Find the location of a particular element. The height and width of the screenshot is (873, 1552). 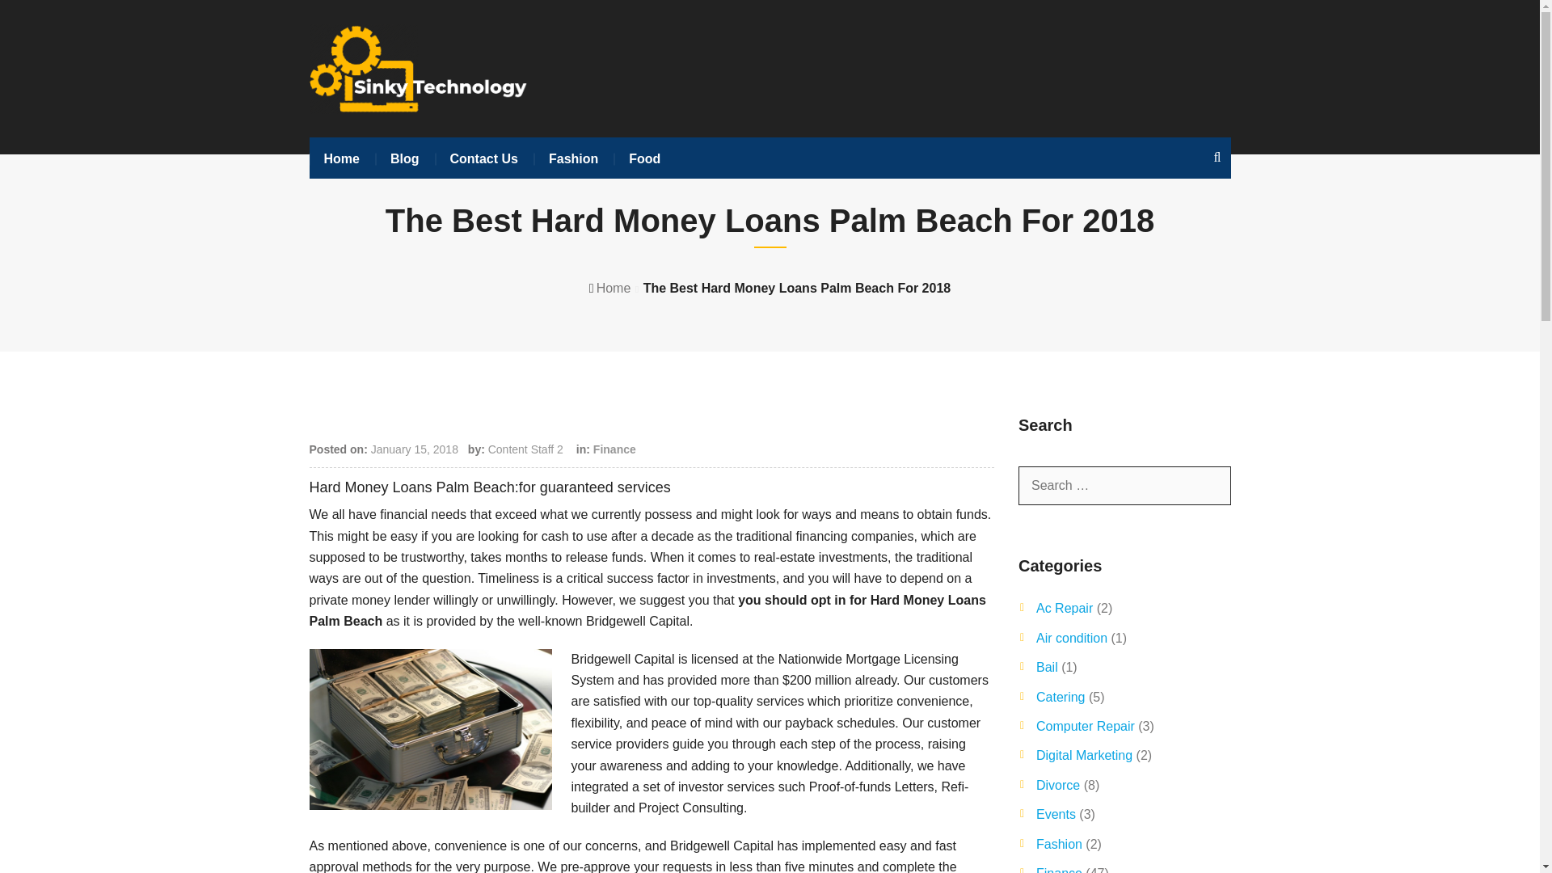

Air condition is located at coordinates (1072, 638).